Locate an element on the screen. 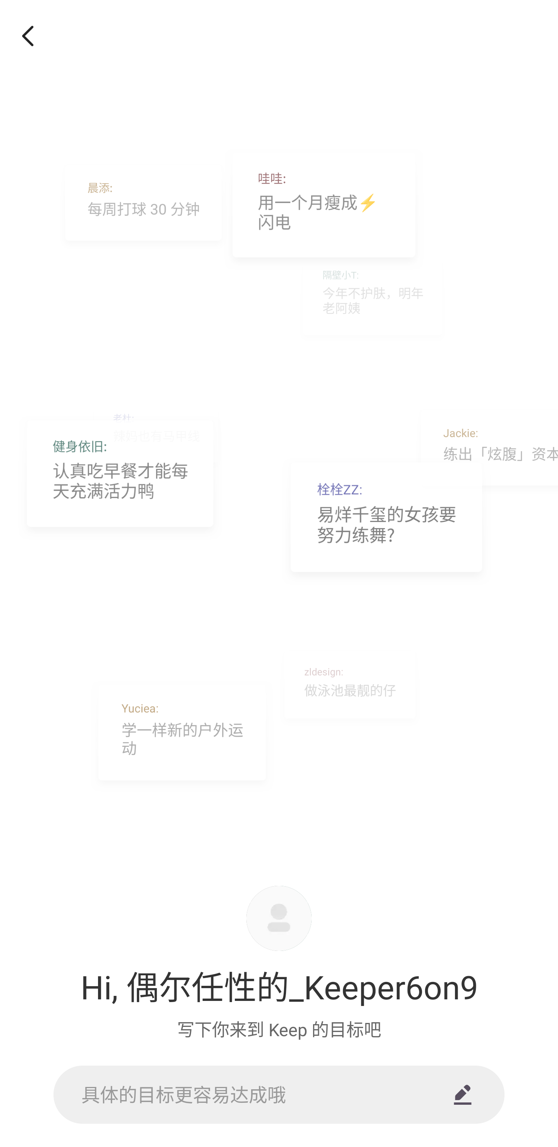 Image resolution: width=558 pixels, height=1147 pixels. 具体的目标更容易达成哦 is located at coordinates (279, 1094).